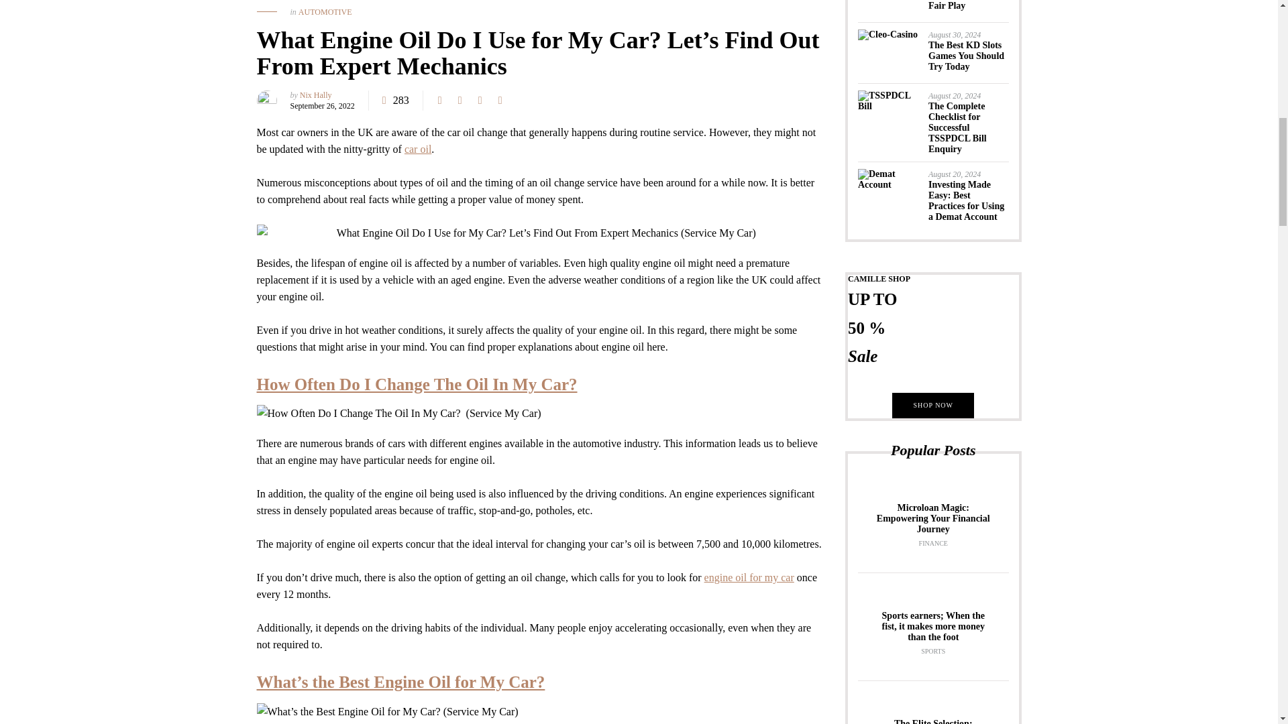 The height and width of the screenshot is (724, 1288). What do you see at coordinates (460, 101) in the screenshot?
I see `Tweet this` at bounding box center [460, 101].